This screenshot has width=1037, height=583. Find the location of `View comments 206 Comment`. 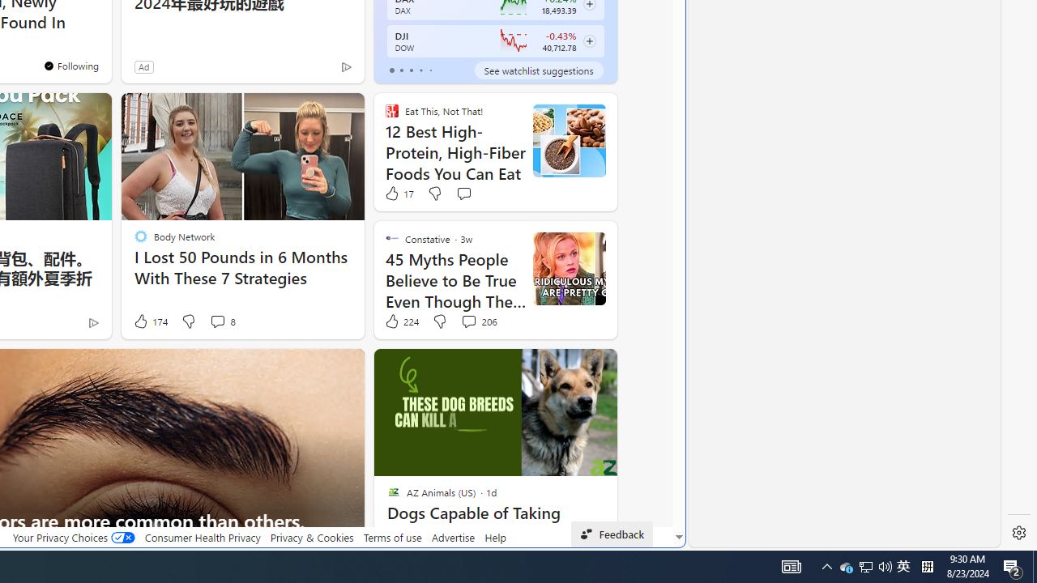

View comments 206 Comment is located at coordinates (468, 321).